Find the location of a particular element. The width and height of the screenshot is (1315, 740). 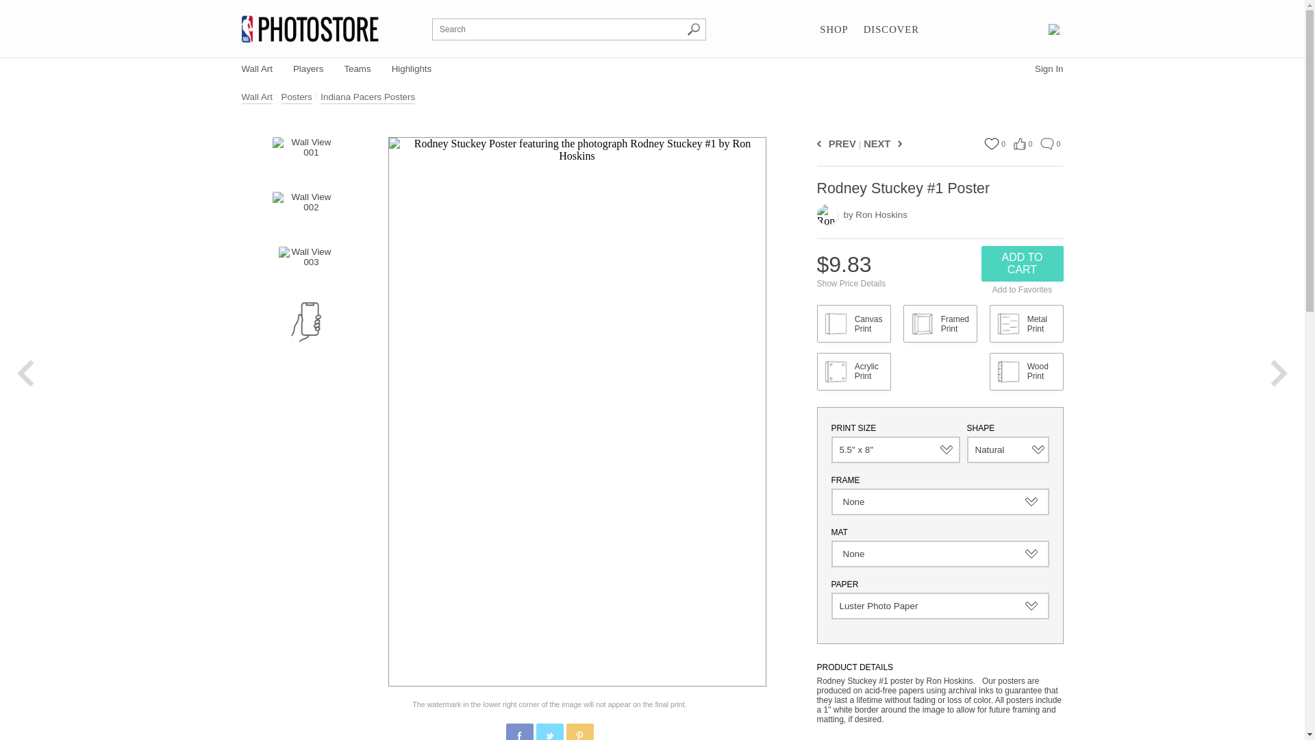

NBA Photo Store is located at coordinates (310, 29).